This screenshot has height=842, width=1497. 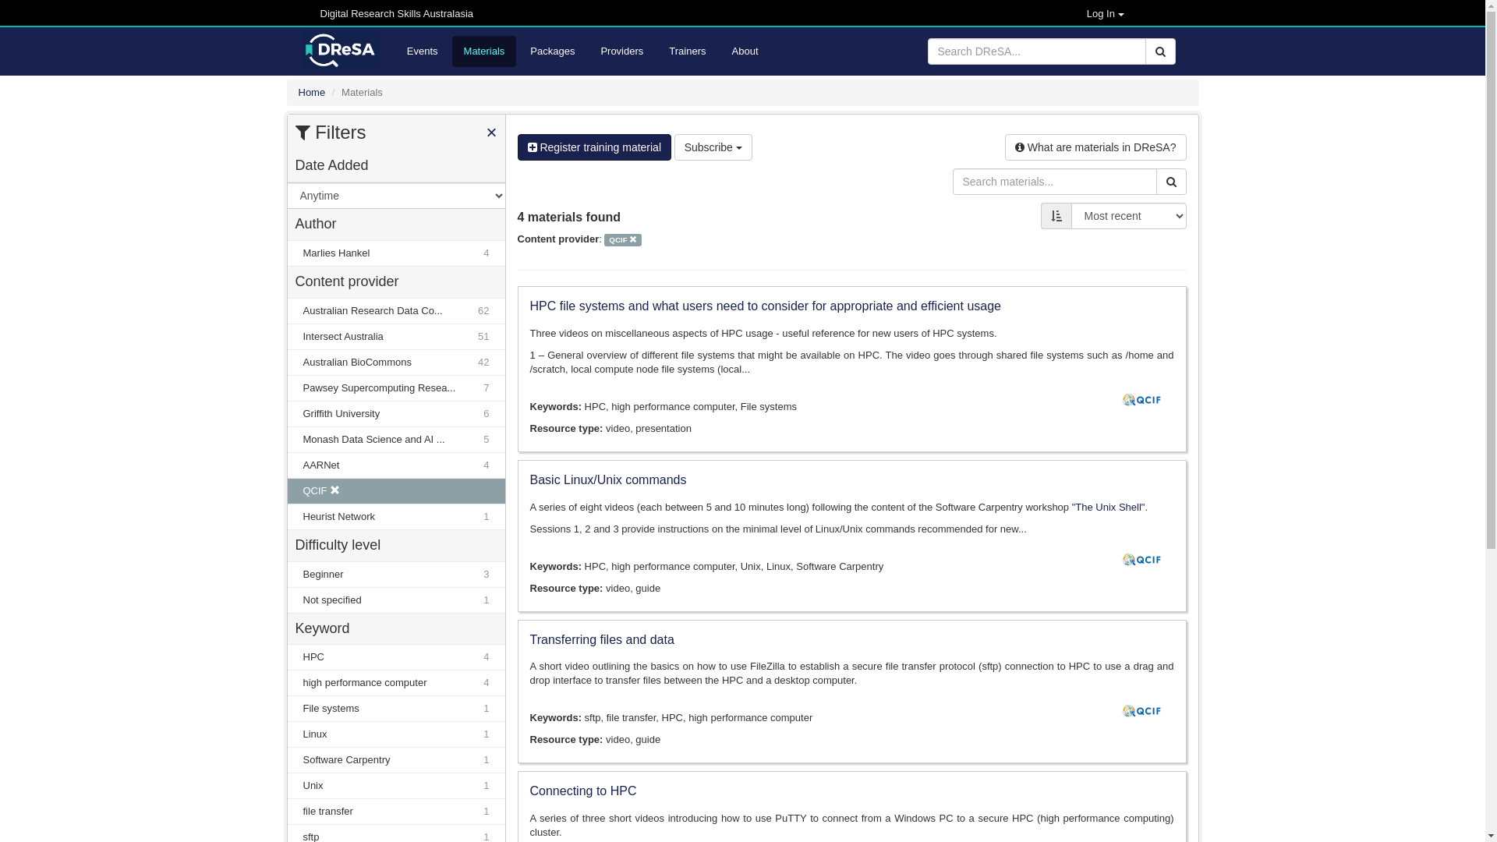 What do you see at coordinates (852, 480) in the screenshot?
I see `Basic Linux/Unix commands` at bounding box center [852, 480].